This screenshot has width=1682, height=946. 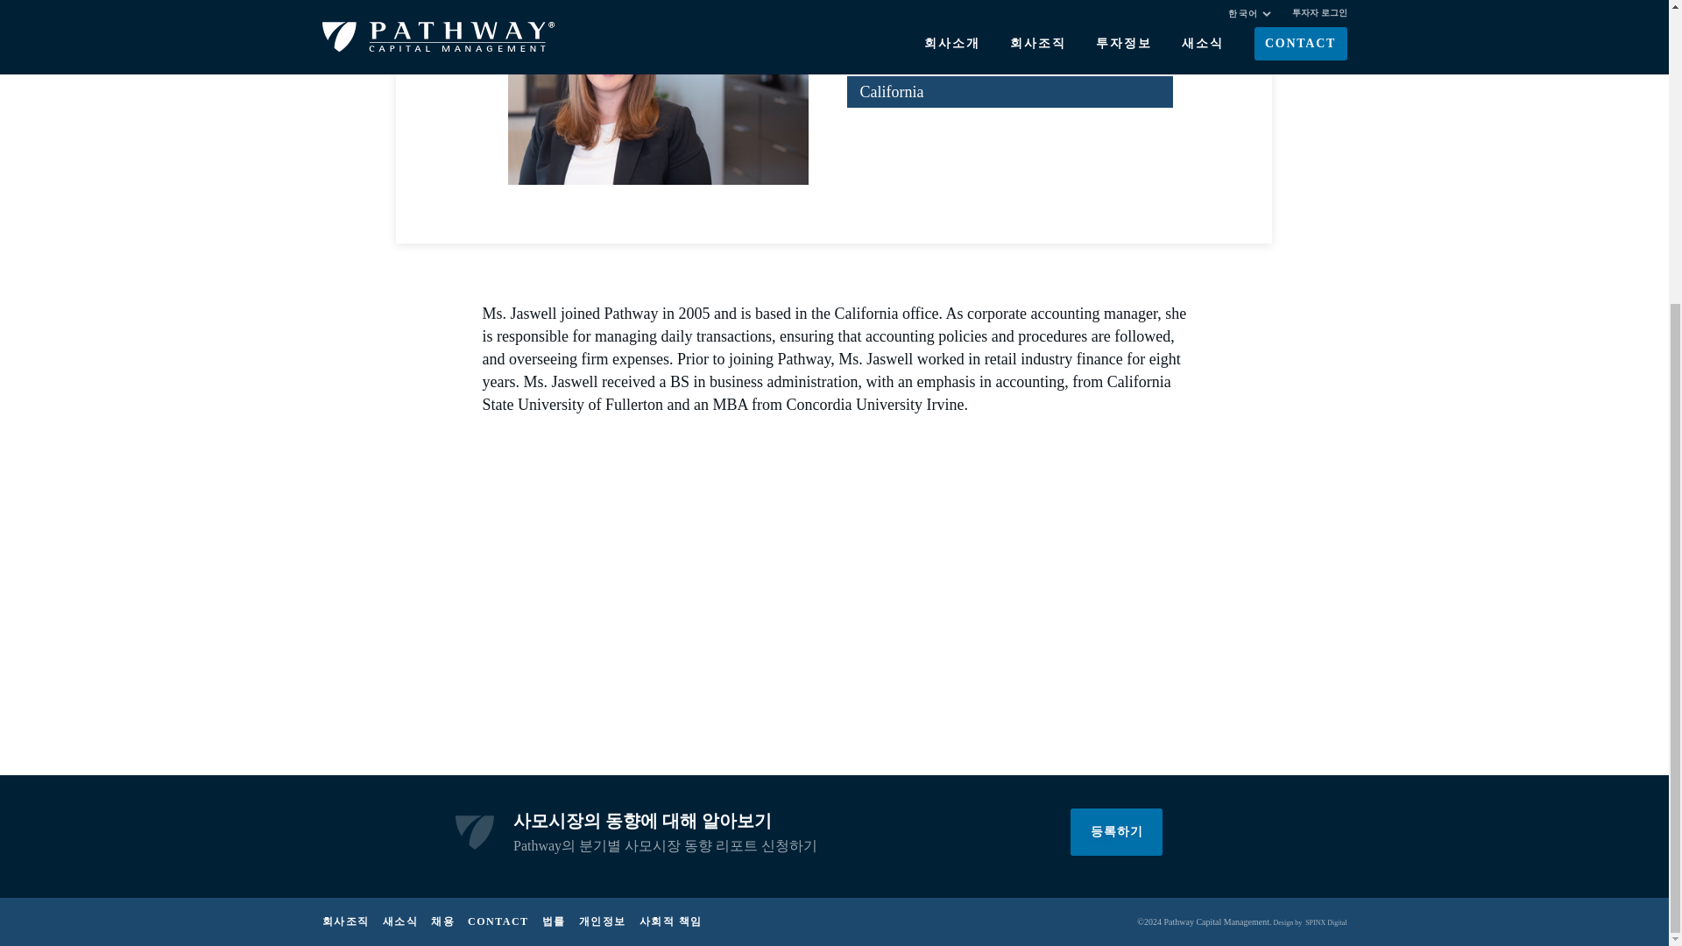 I want to click on CONTACT, so click(x=498, y=921).